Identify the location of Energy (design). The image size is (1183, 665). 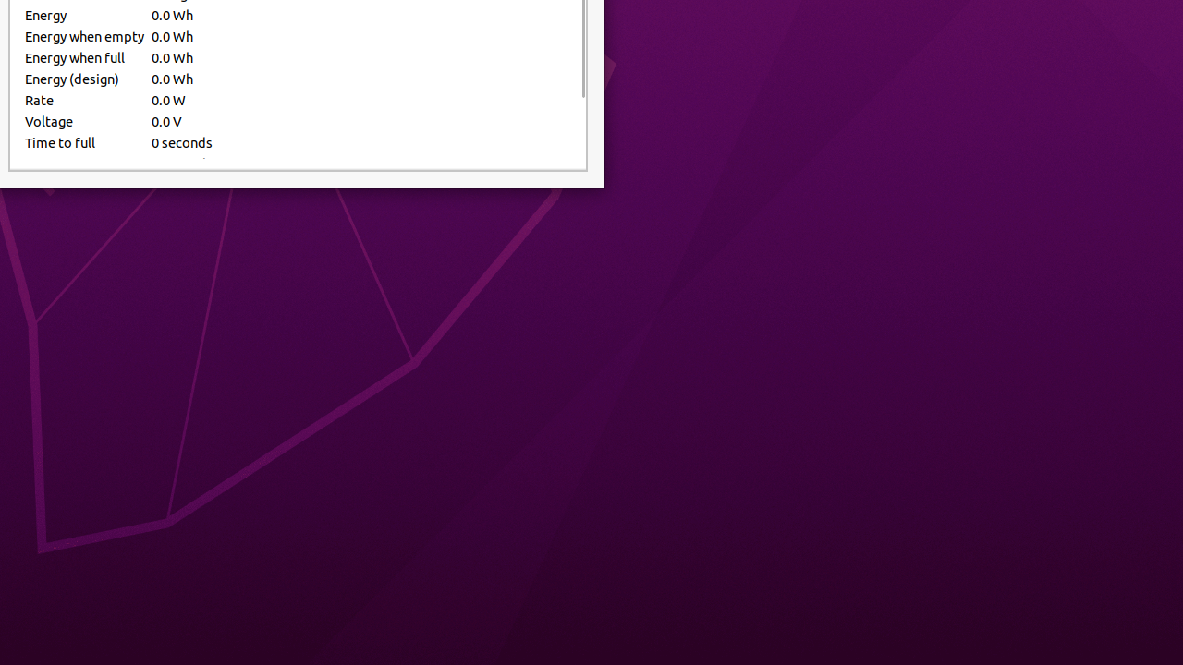
(85, 79).